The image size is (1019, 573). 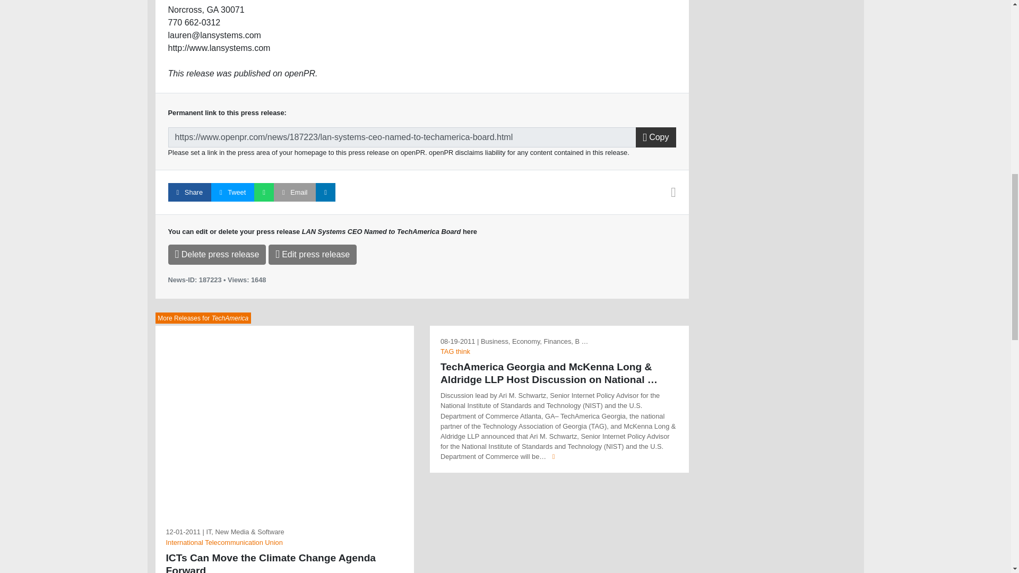 I want to click on WhatsApp, so click(x=264, y=192).